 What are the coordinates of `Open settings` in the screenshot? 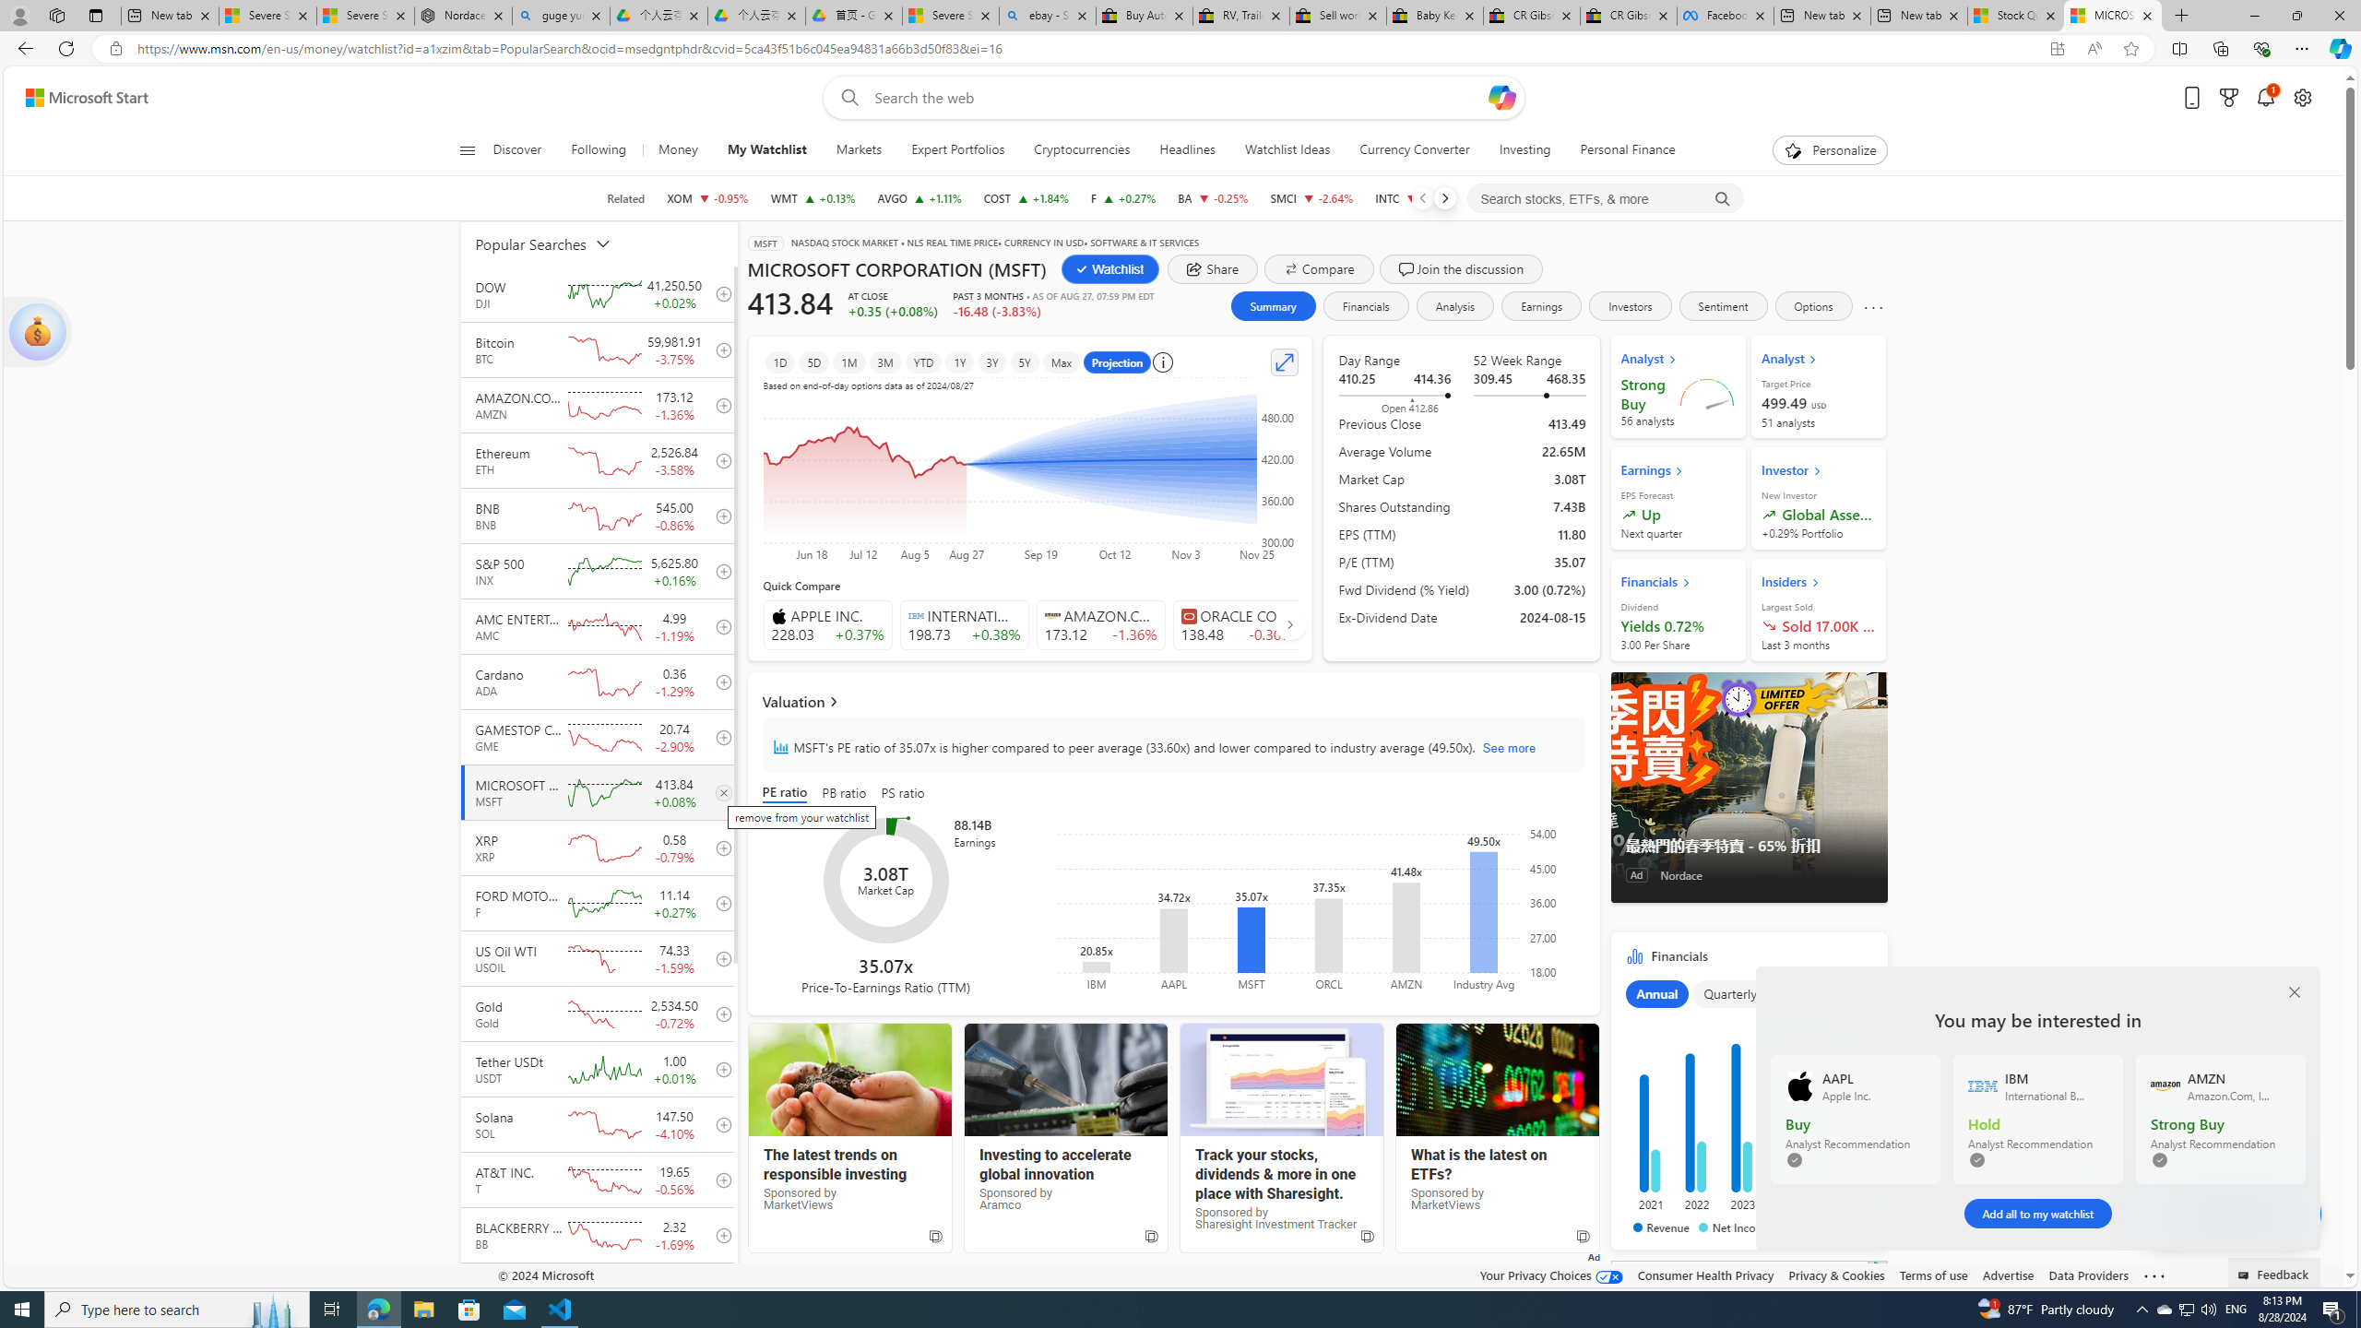 It's located at (2303, 98).